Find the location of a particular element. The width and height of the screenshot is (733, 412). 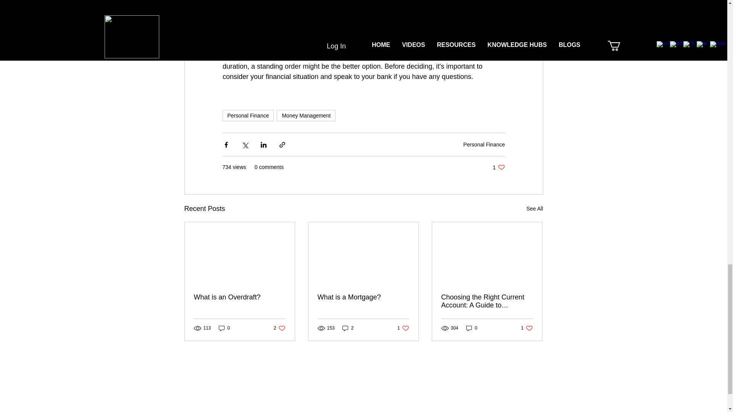

Personal Finance is located at coordinates (247, 115).